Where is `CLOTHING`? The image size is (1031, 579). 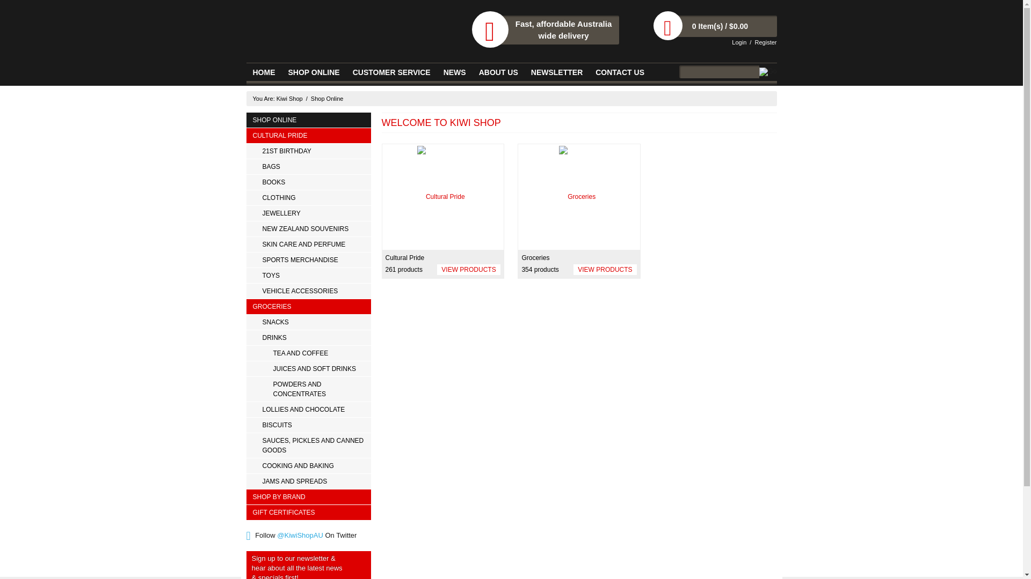
CLOTHING is located at coordinates (308, 198).